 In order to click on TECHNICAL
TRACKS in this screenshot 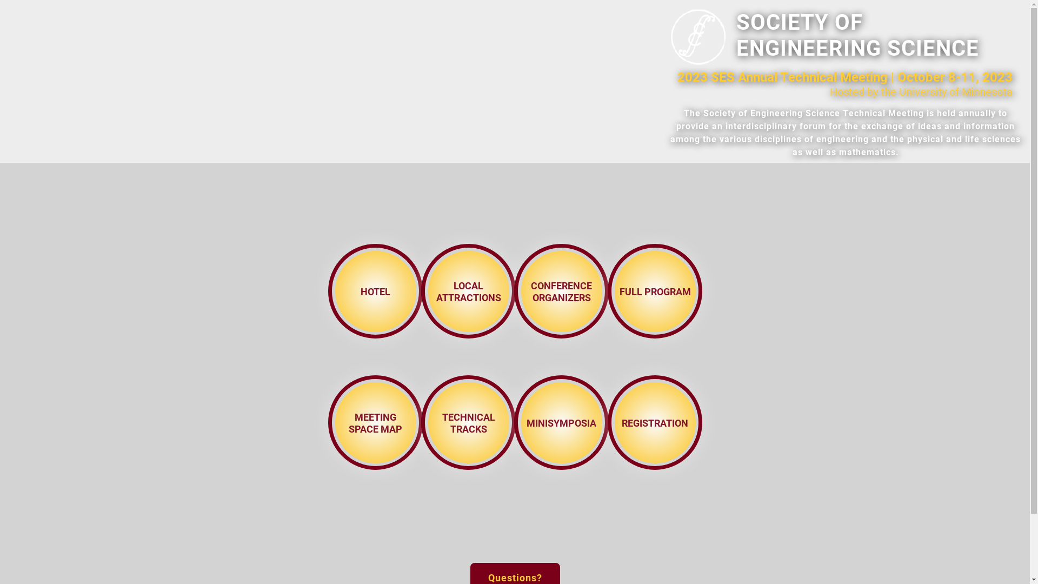, I will do `click(468, 422)`.